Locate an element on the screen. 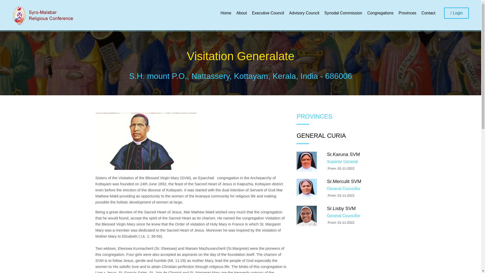  Executive Council is located at coordinates (268, 13).